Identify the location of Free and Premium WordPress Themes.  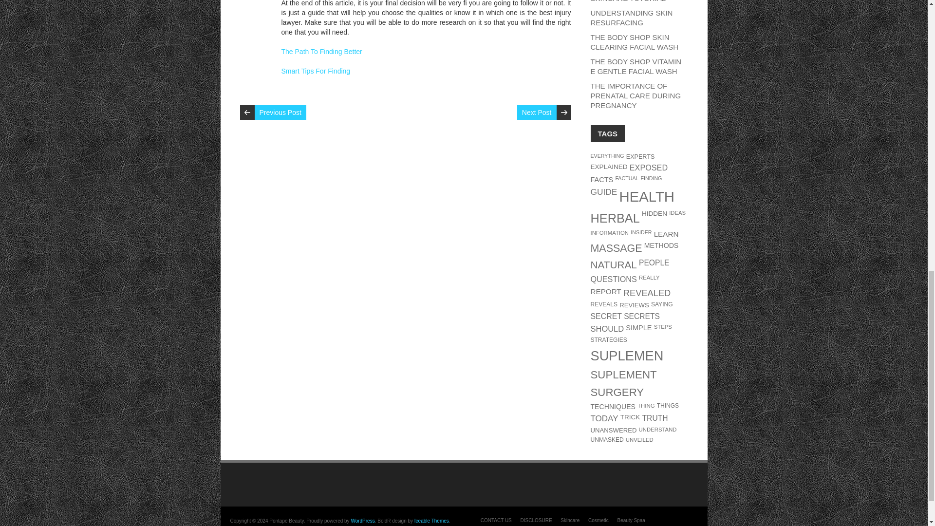
(431, 520).